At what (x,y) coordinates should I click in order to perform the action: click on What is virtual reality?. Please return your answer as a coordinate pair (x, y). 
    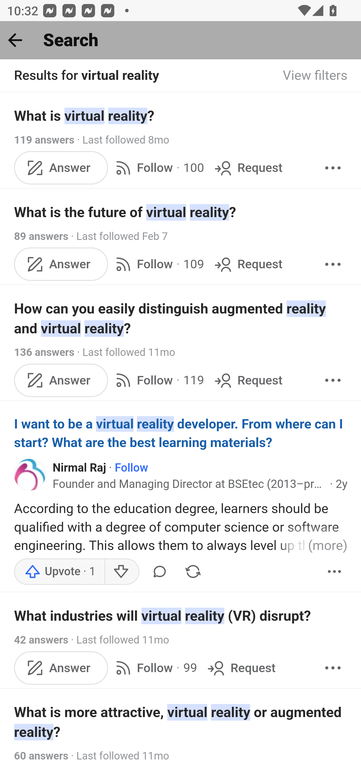
    Looking at the image, I should click on (181, 115).